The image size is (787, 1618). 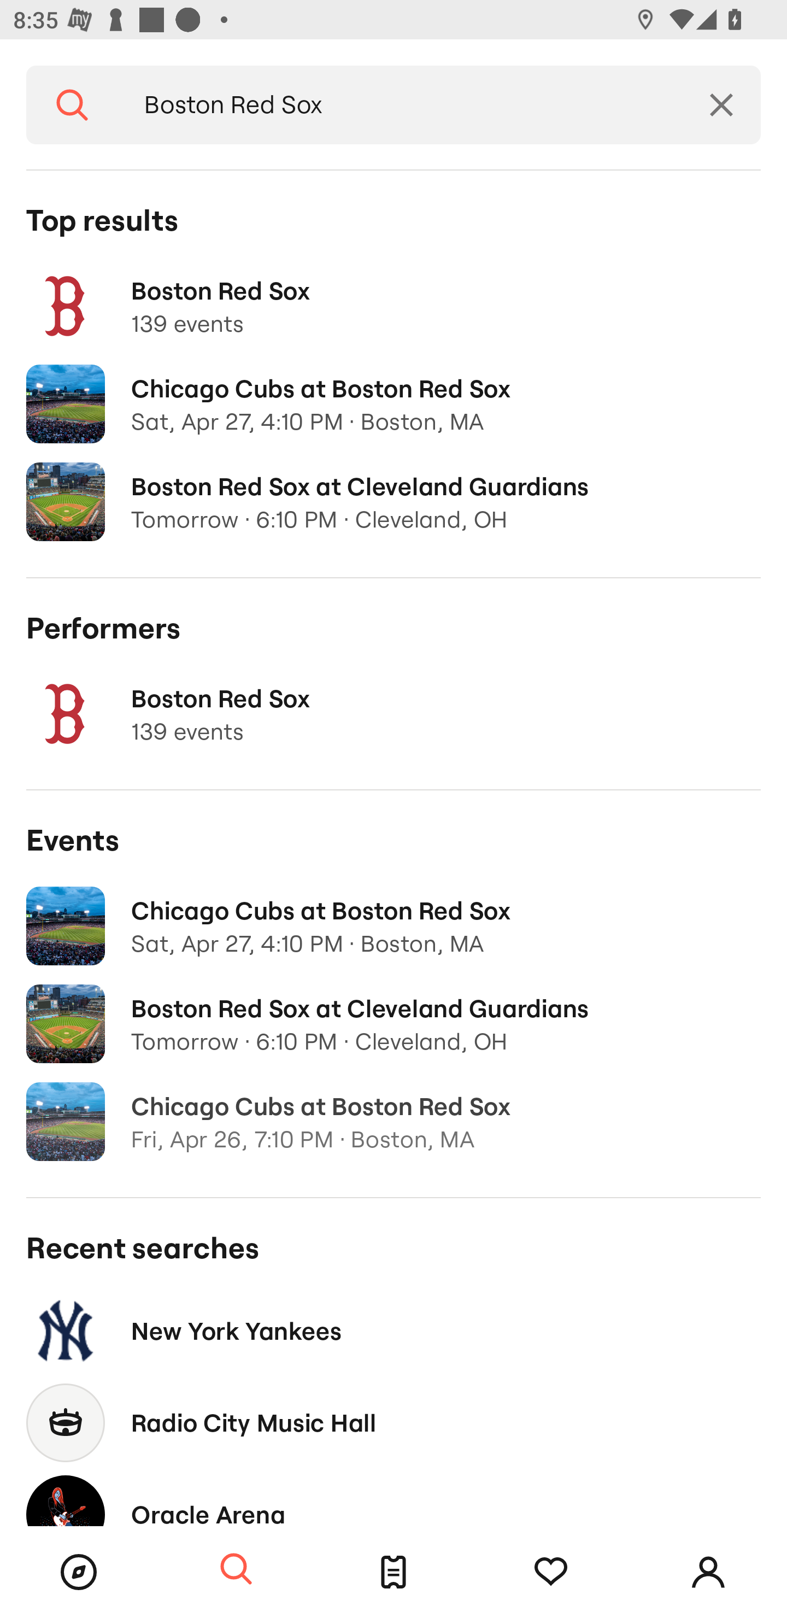 I want to click on Boston Red Sox 139 events, so click(x=393, y=714).